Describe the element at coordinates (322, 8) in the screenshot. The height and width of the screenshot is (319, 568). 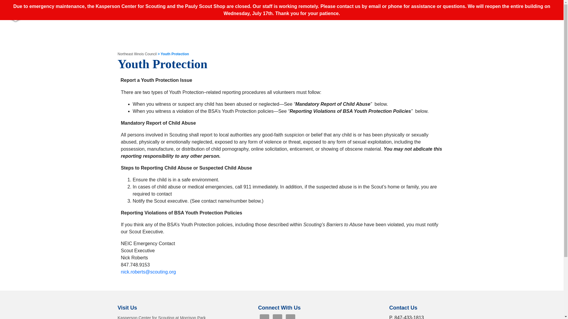
I see `About` at that location.